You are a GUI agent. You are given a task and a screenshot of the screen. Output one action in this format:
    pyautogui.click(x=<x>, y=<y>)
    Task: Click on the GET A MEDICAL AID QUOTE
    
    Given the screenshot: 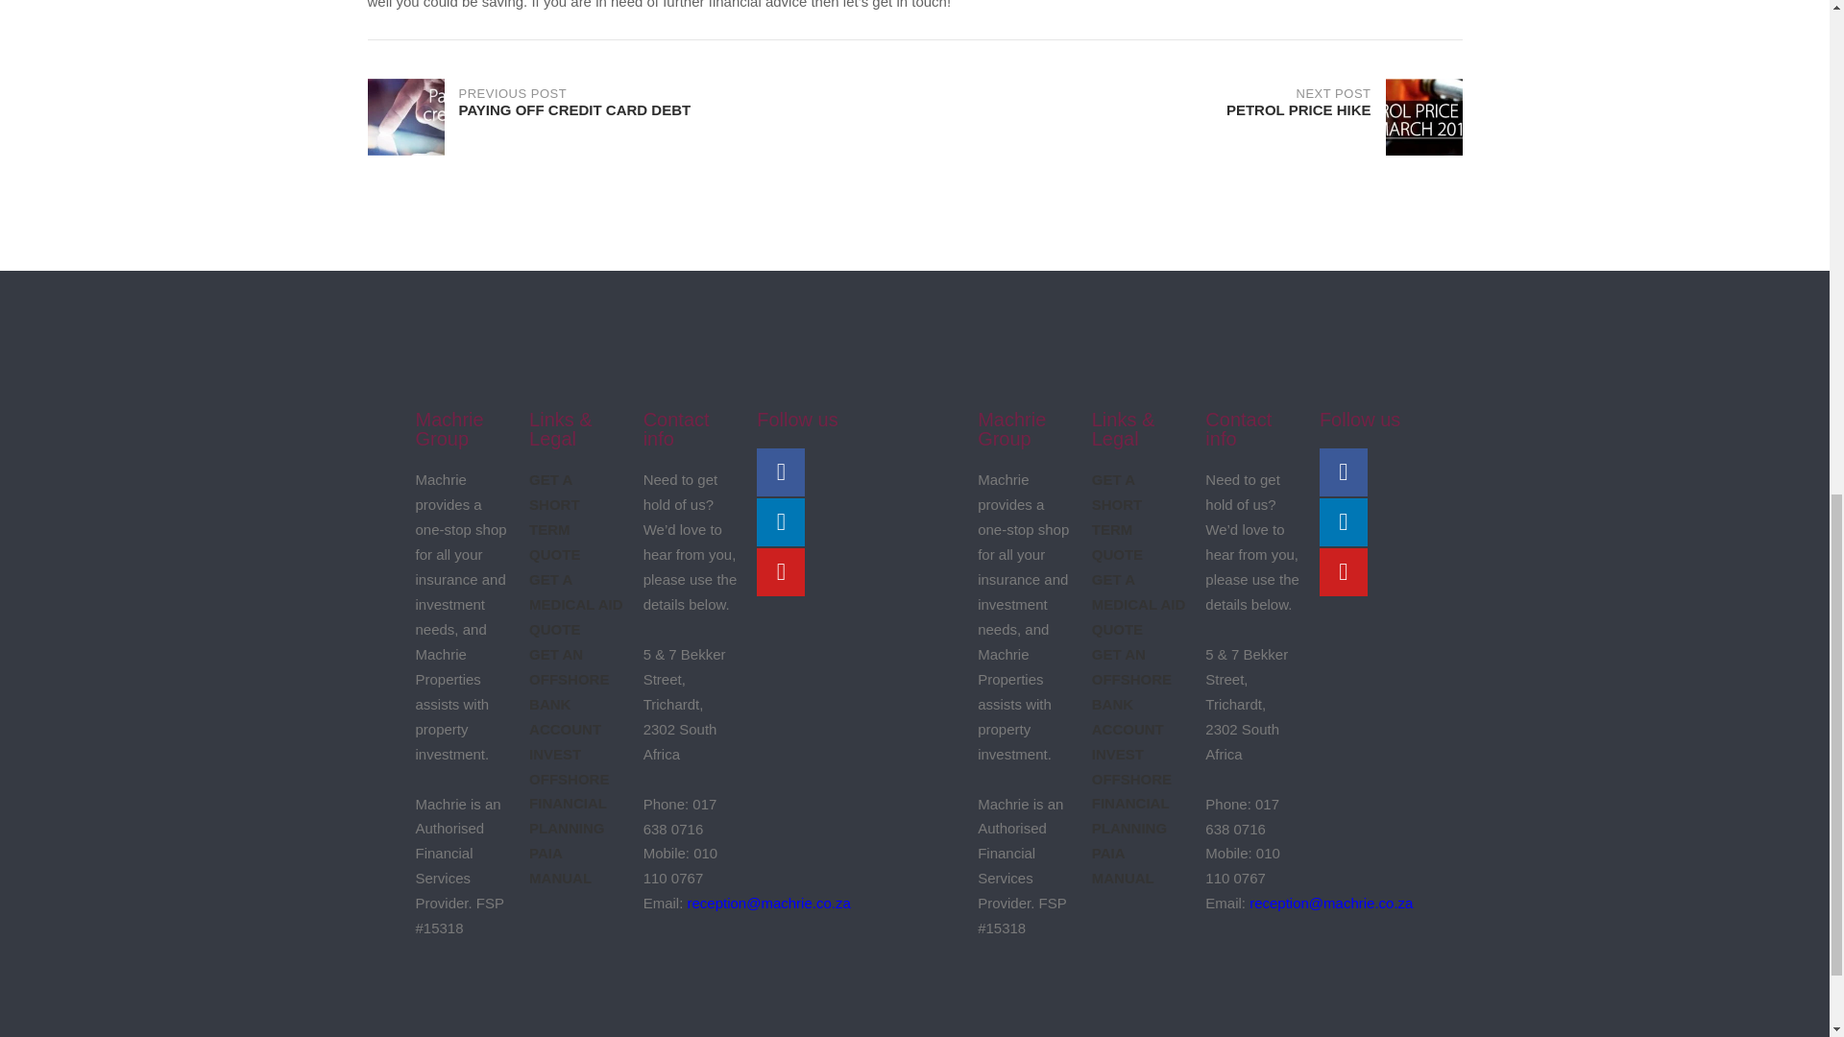 What is the action you would take?
    pyautogui.click(x=1129, y=815)
    